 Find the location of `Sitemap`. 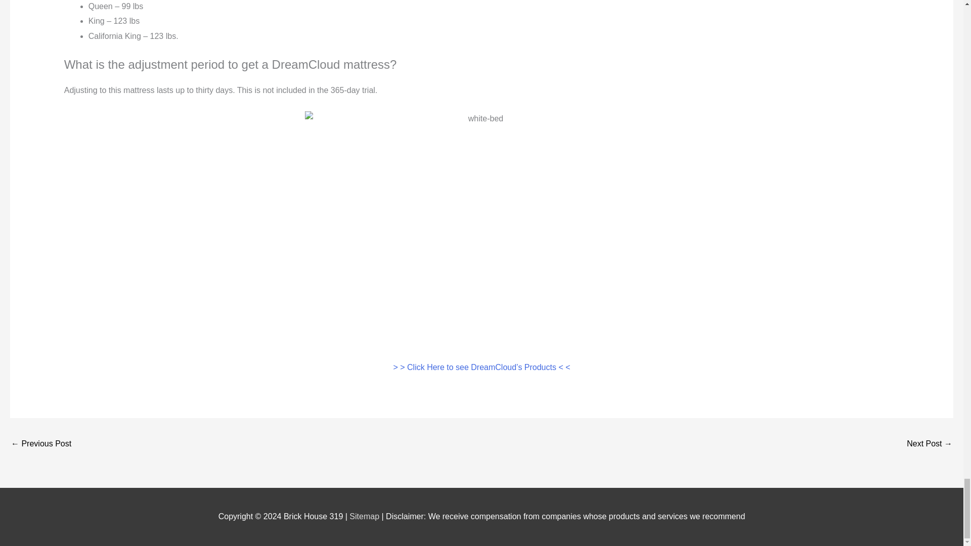

Sitemap is located at coordinates (365, 517).